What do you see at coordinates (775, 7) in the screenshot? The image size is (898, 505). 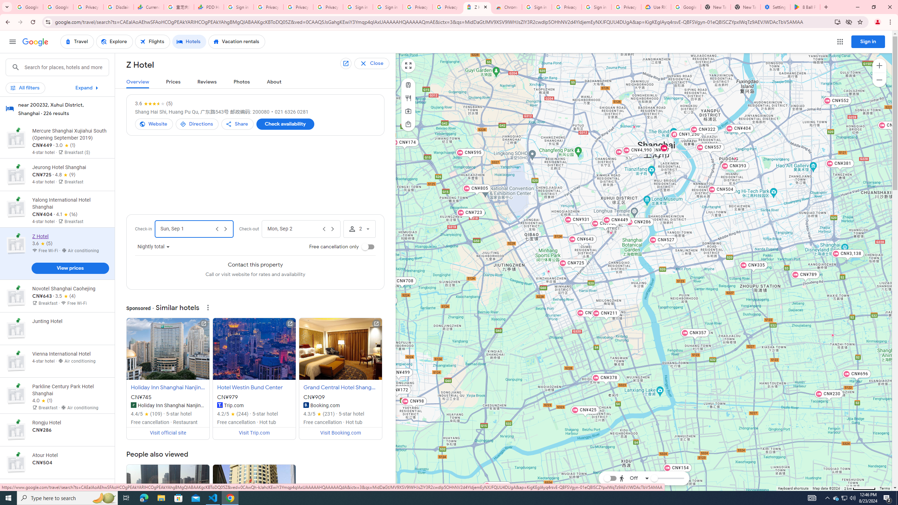 I see `Settings - System` at bounding box center [775, 7].